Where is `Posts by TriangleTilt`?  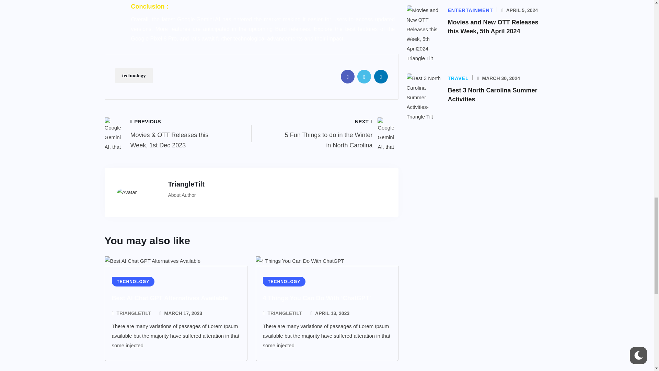 Posts by TriangleTilt is located at coordinates (285, 313).